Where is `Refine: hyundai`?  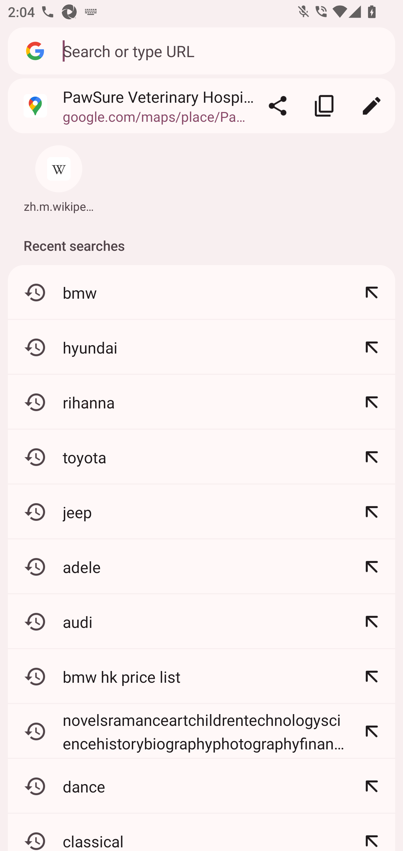
Refine: hyundai is located at coordinates (372, 347).